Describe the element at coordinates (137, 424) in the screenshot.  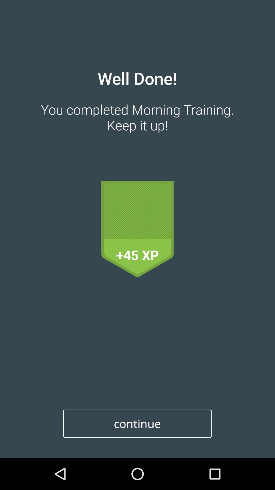
I see `select continue icon` at that location.